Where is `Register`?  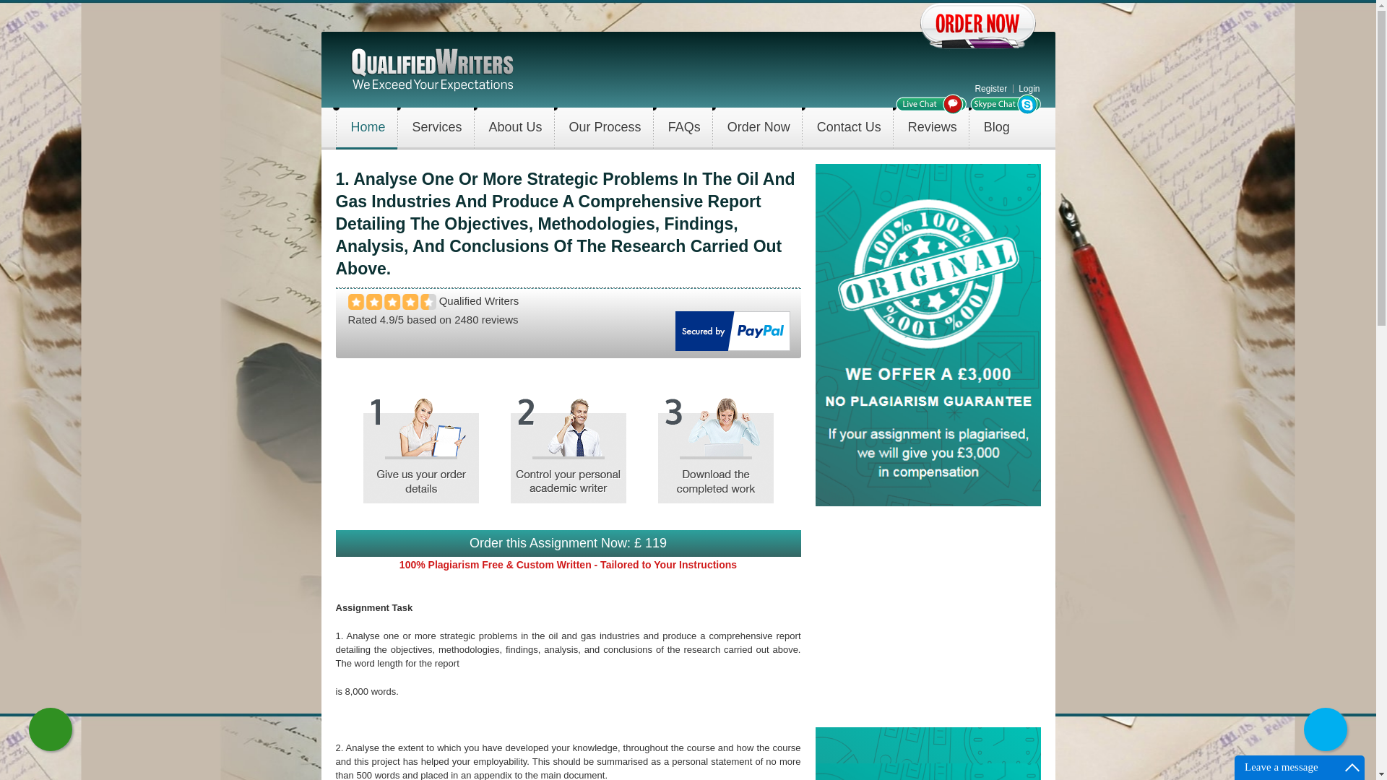 Register is located at coordinates (990, 88).